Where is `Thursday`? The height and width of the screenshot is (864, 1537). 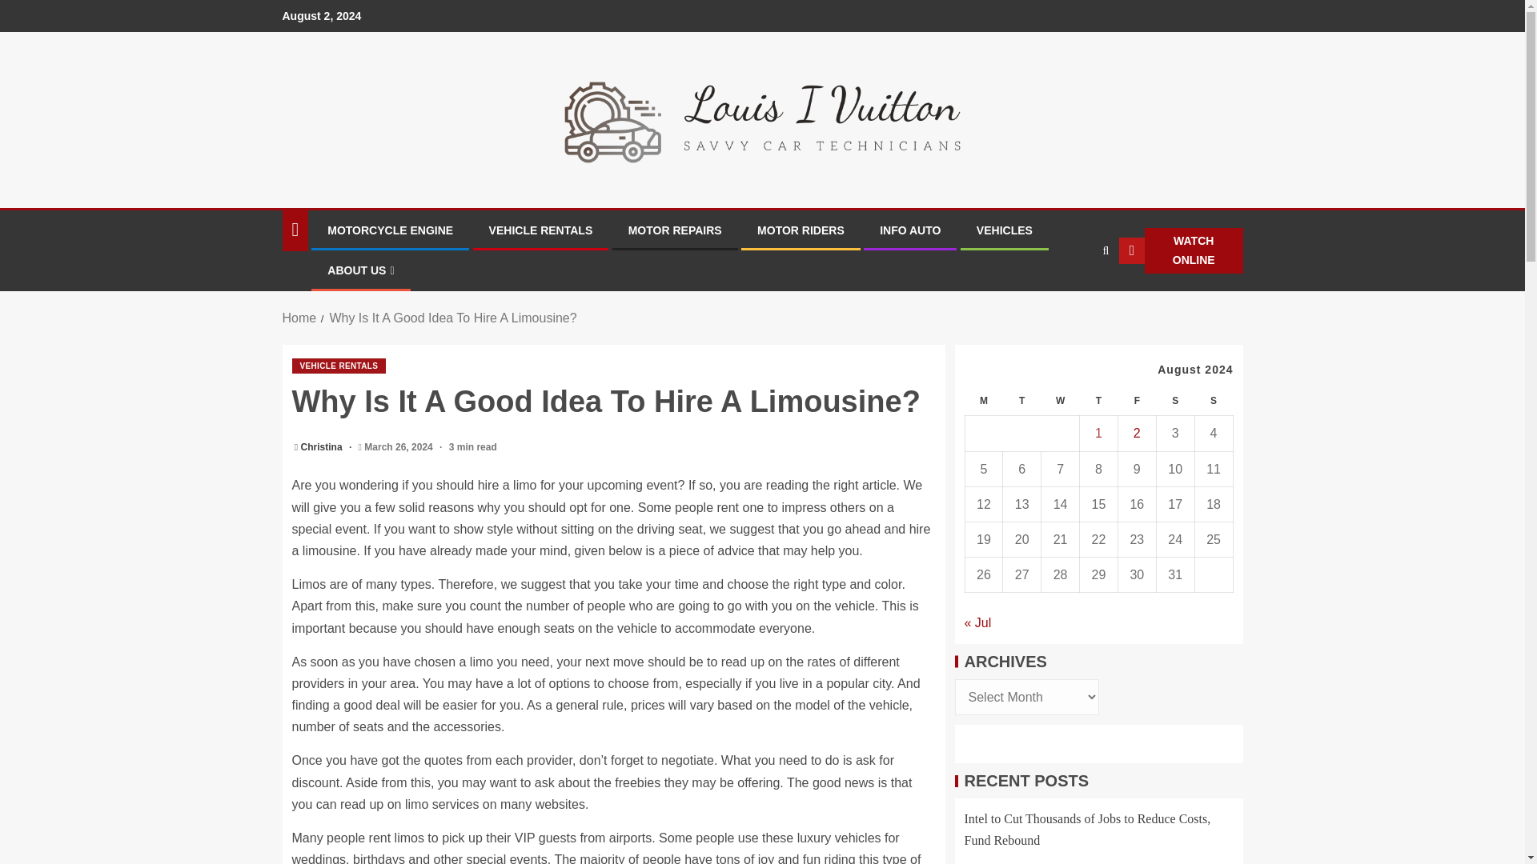
Thursday is located at coordinates (1099, 400).